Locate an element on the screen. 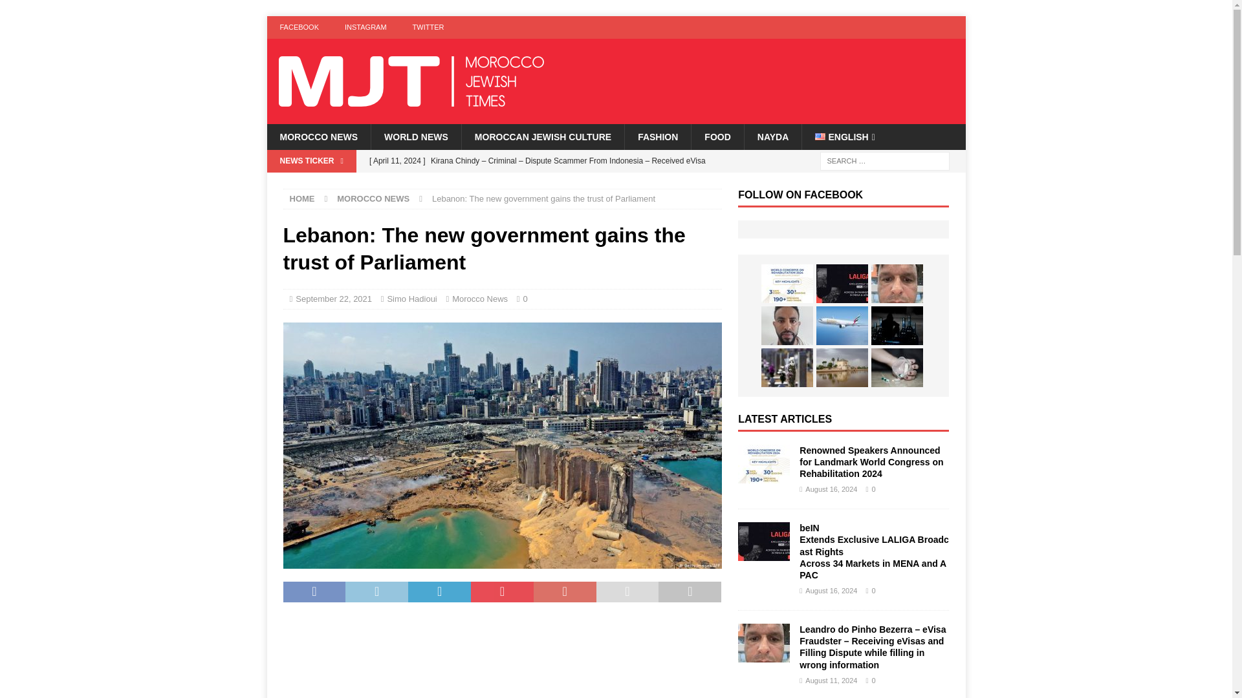 This screenshot has height=698, width=1242. WORLD NEWS is located at coordinates (415, 137).